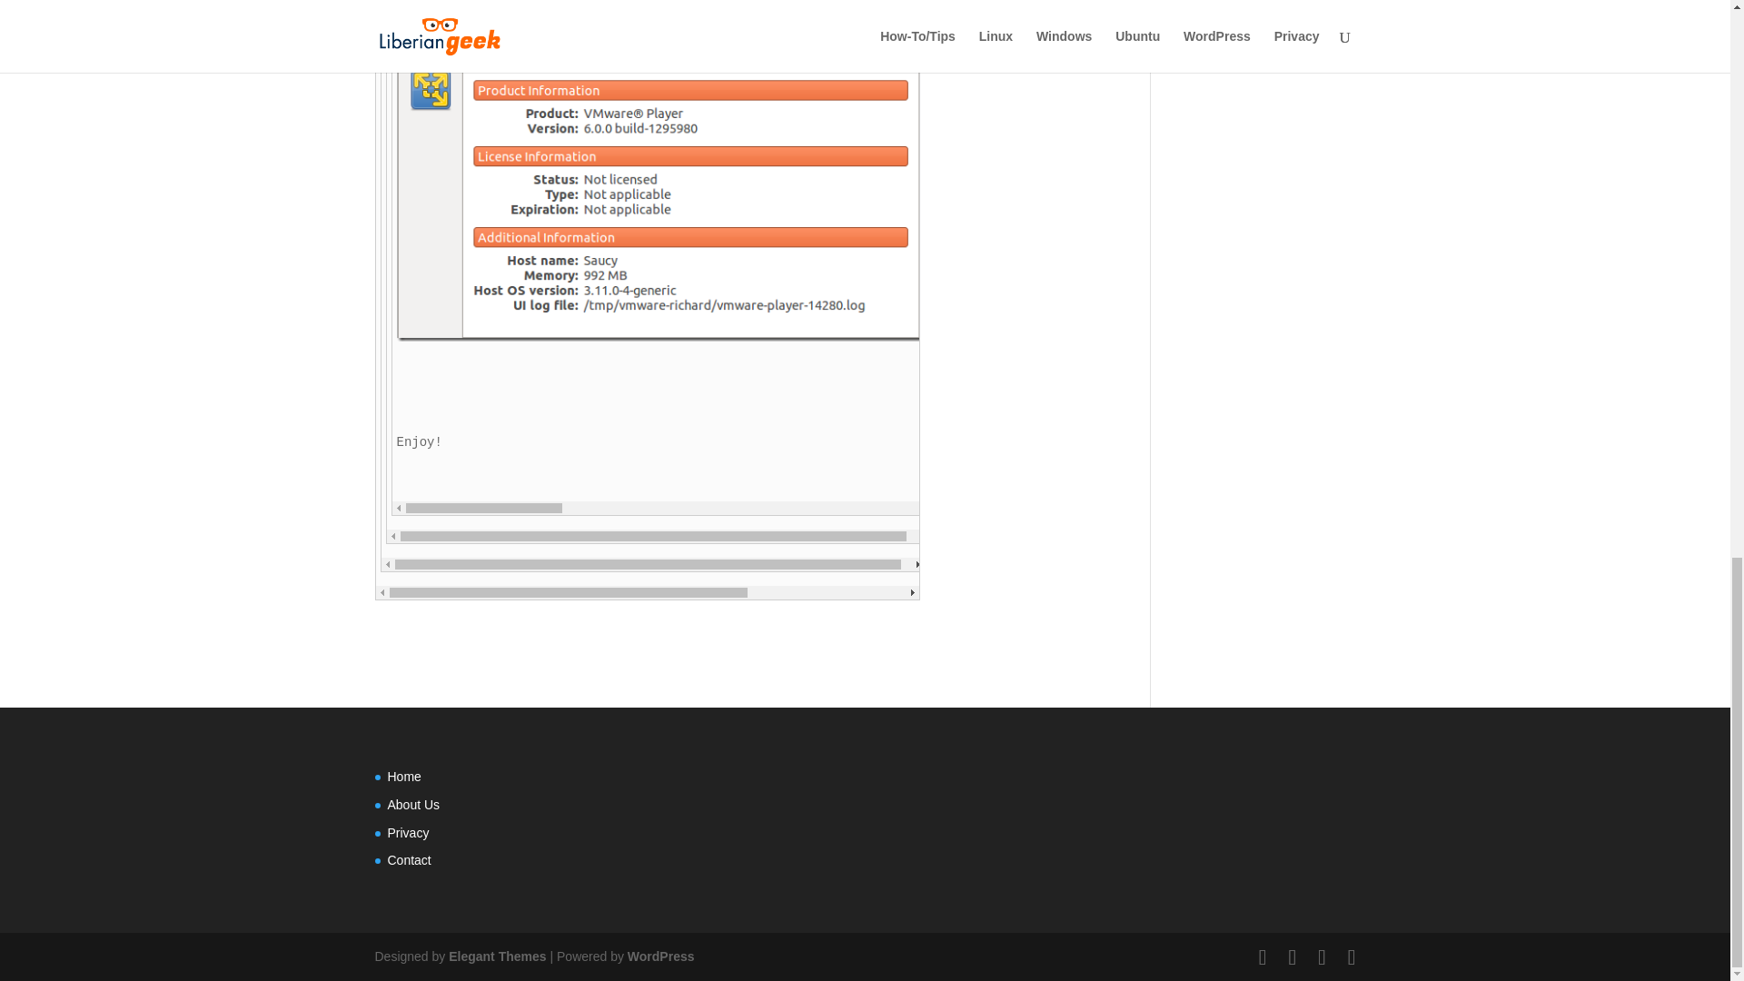 The image size is (1744, 981). What do you see at coordinates (662, 186) in the screenshot?
I see `ubuntu-vmware-tools-1` at bounding box center [662, 186].